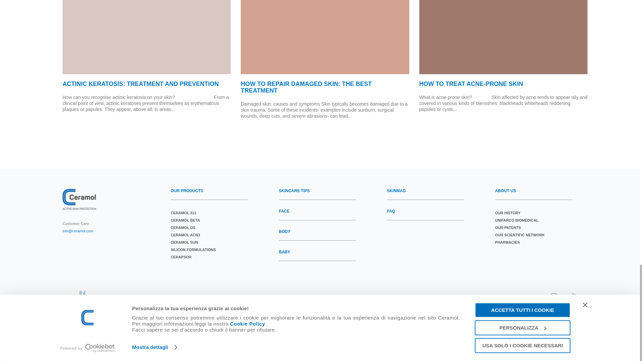 This screenshot has width=642, height=361. Describe the element at coordinates (325, 87) in the screenshot. I see `HOW TO REPAIR DAMAGED SKIN: THE BEST TREATMENT` at that location.